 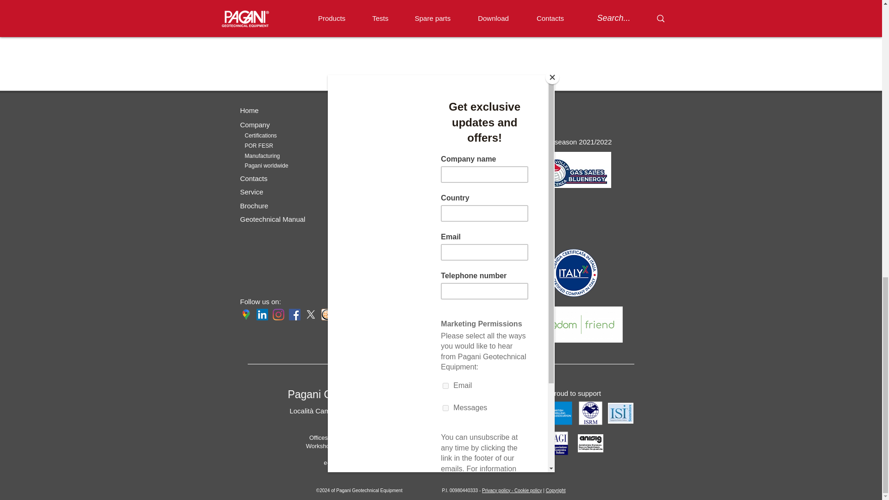 I want to click on Video training, so click(x=368, y=180).